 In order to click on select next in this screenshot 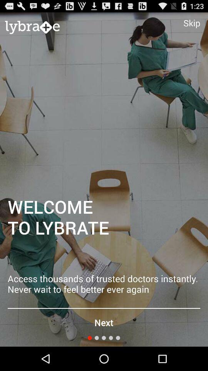, I will do `click(104, 322)`.